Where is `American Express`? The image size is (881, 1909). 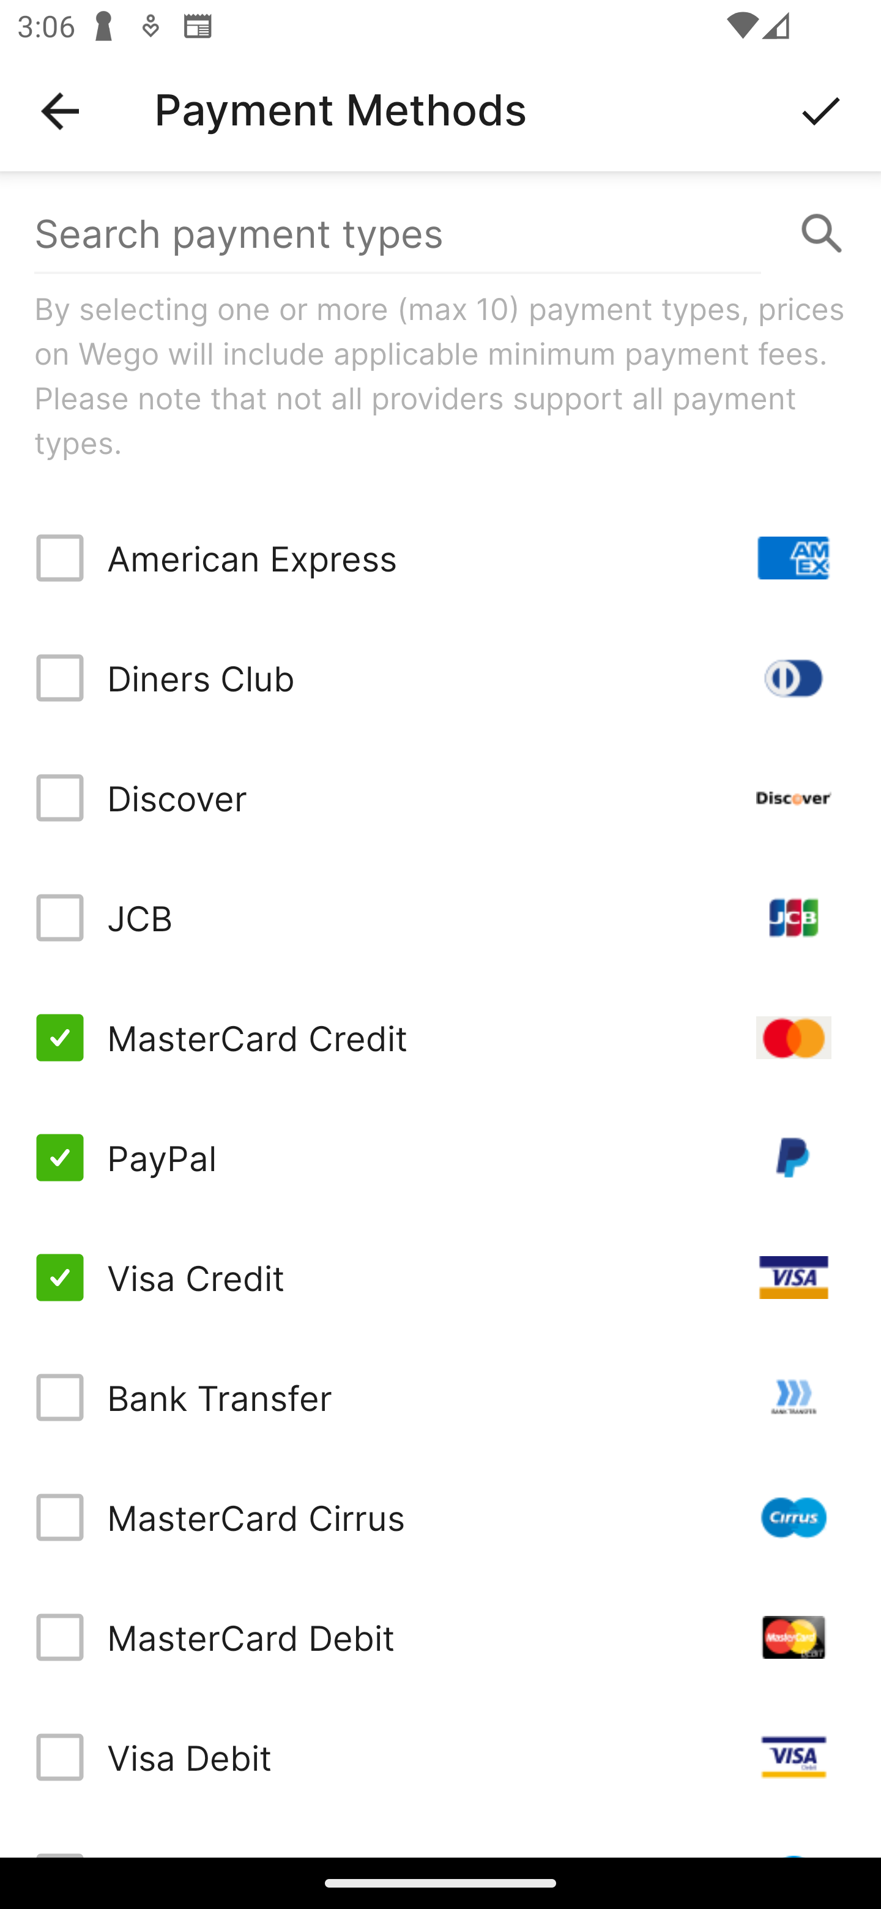 American Express is located at coordinates (441, 558).